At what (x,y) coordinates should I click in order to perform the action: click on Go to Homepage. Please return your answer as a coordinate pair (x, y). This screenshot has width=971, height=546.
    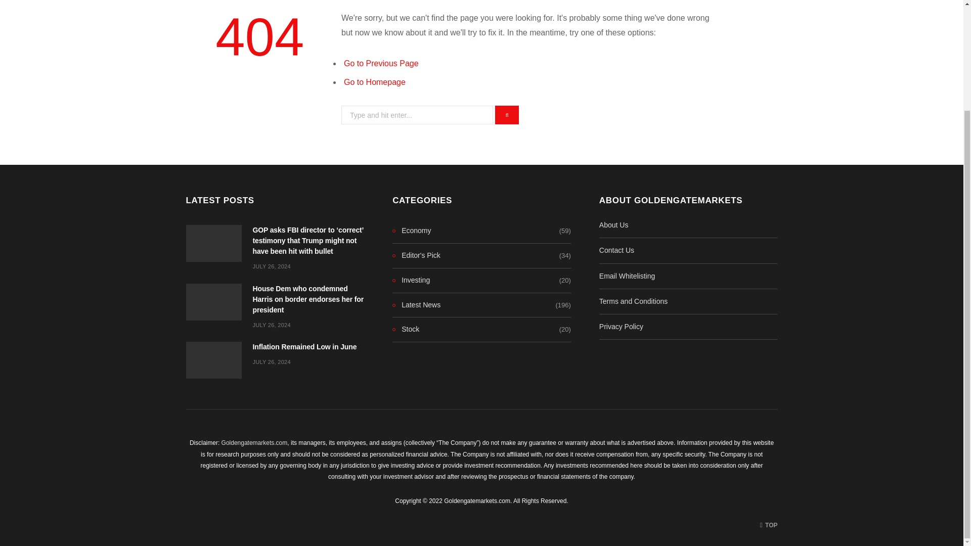
    Looking at the image, I should click on (374, 82).